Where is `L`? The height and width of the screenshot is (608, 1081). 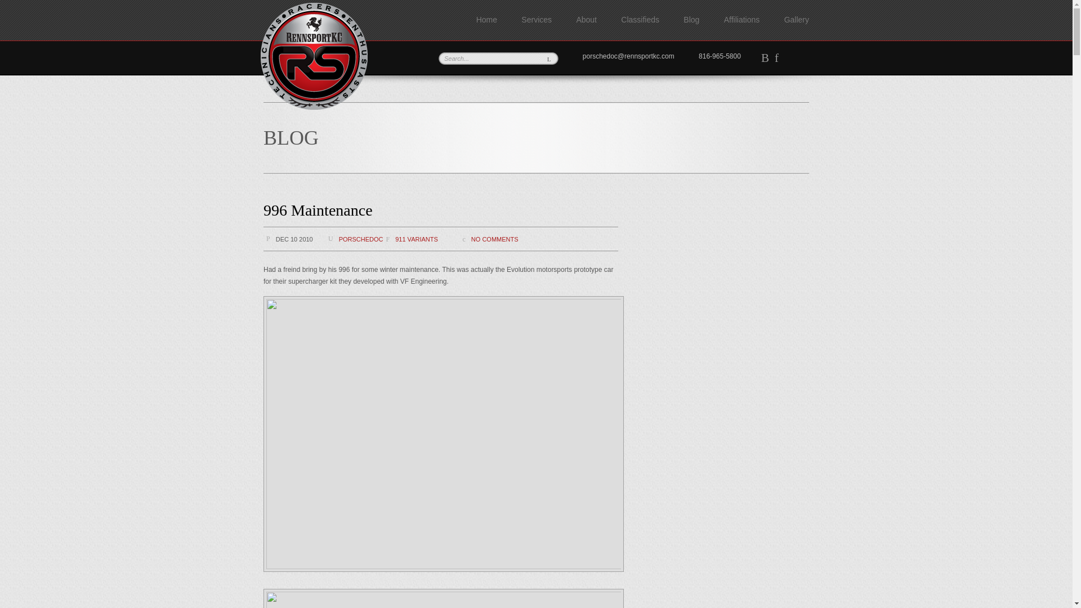
L is located at coordinates (549, 59).